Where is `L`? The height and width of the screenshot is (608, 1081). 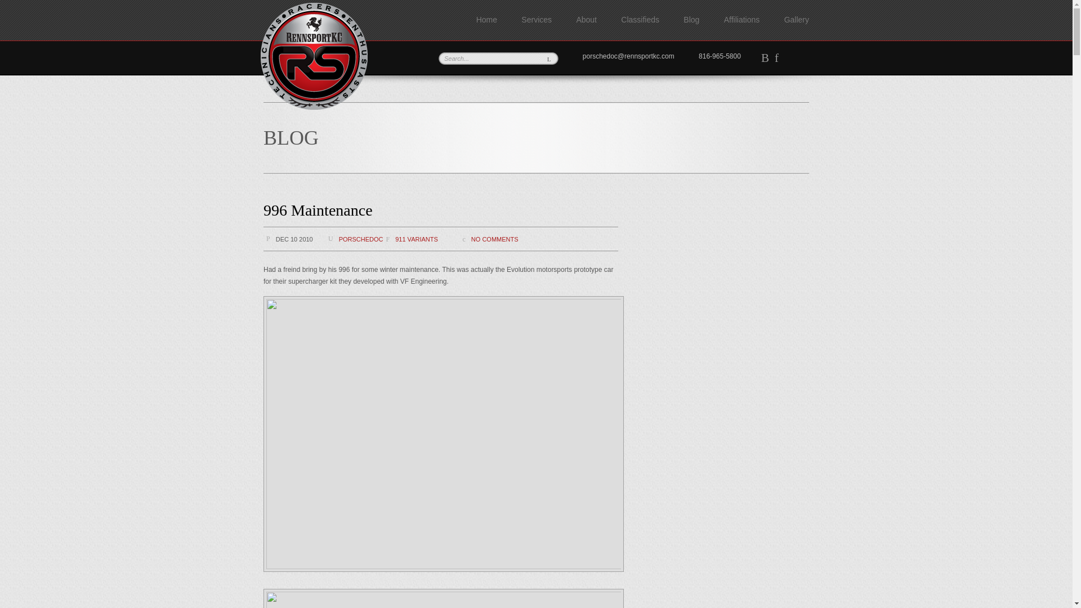
L is located at coordinates (549, 59).